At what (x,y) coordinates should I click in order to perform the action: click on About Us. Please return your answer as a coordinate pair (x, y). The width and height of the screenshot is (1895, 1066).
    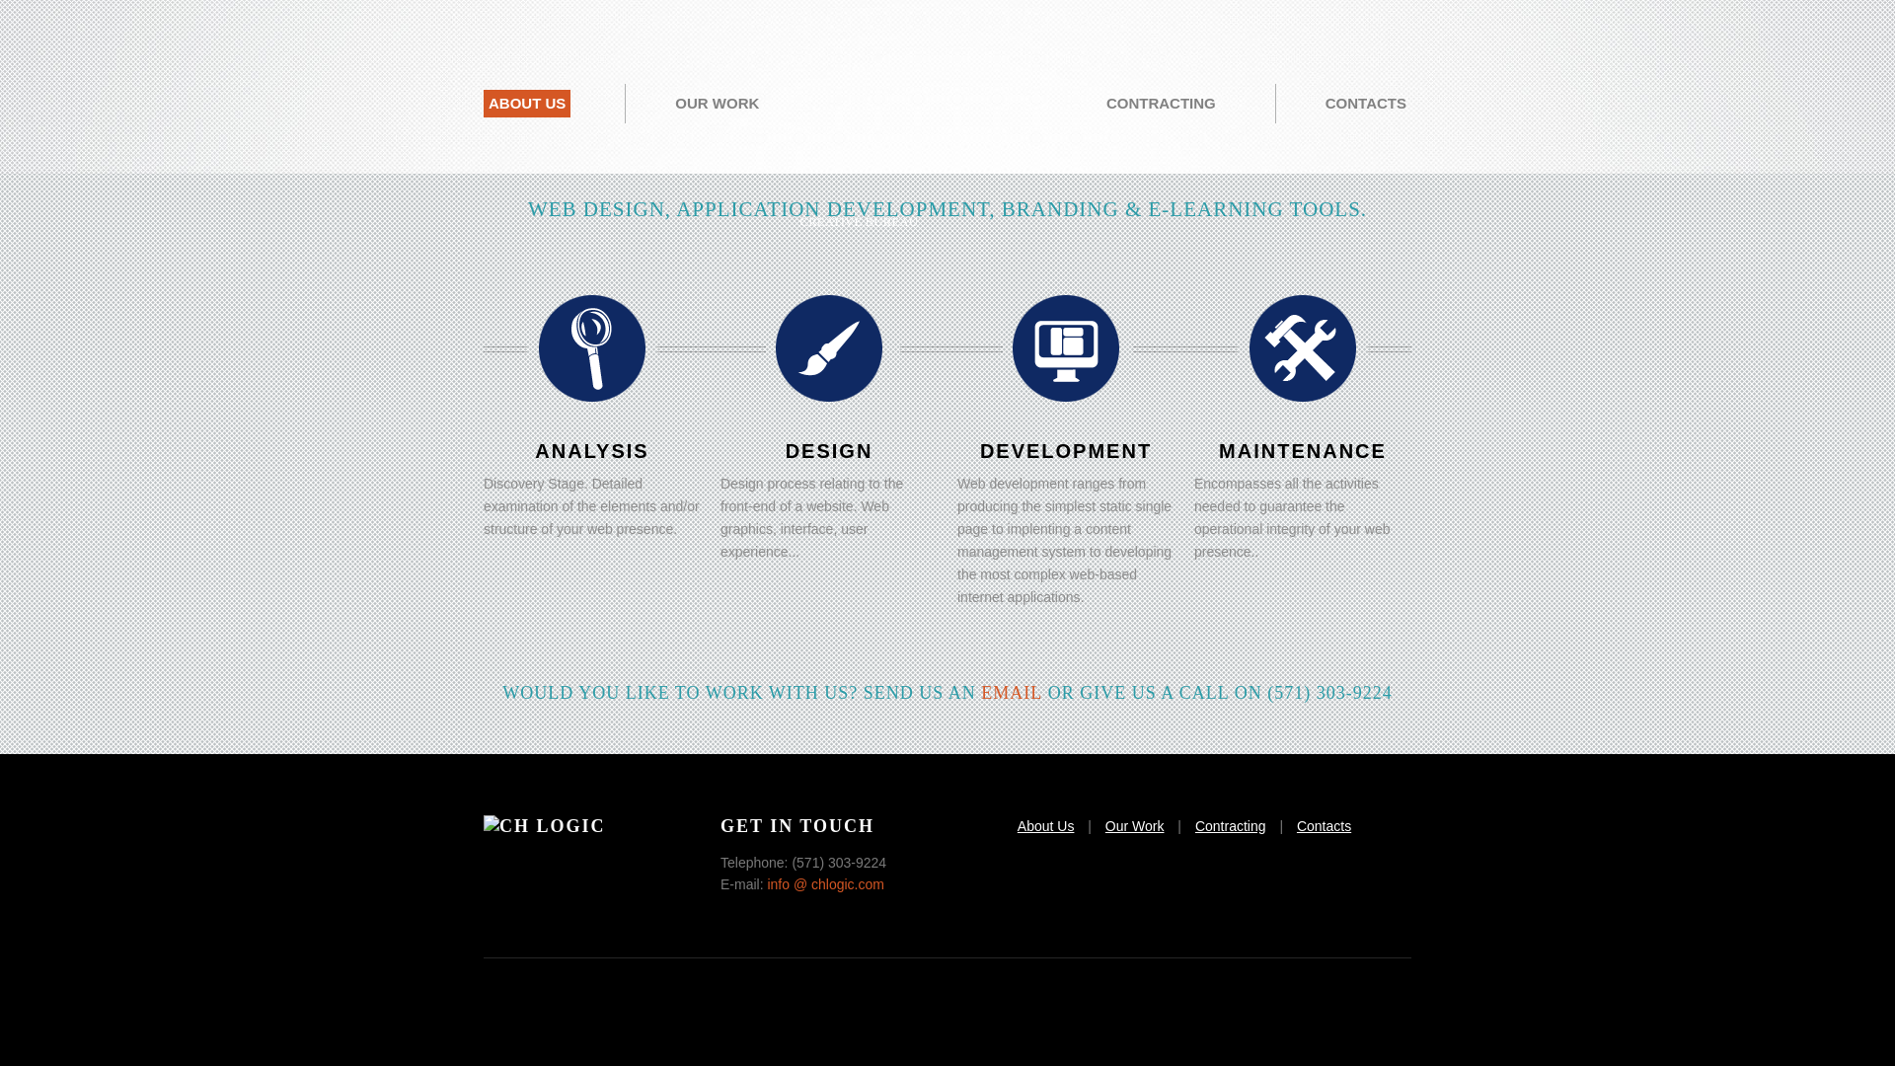
    Looking at the image, I should click on (1046, 825).